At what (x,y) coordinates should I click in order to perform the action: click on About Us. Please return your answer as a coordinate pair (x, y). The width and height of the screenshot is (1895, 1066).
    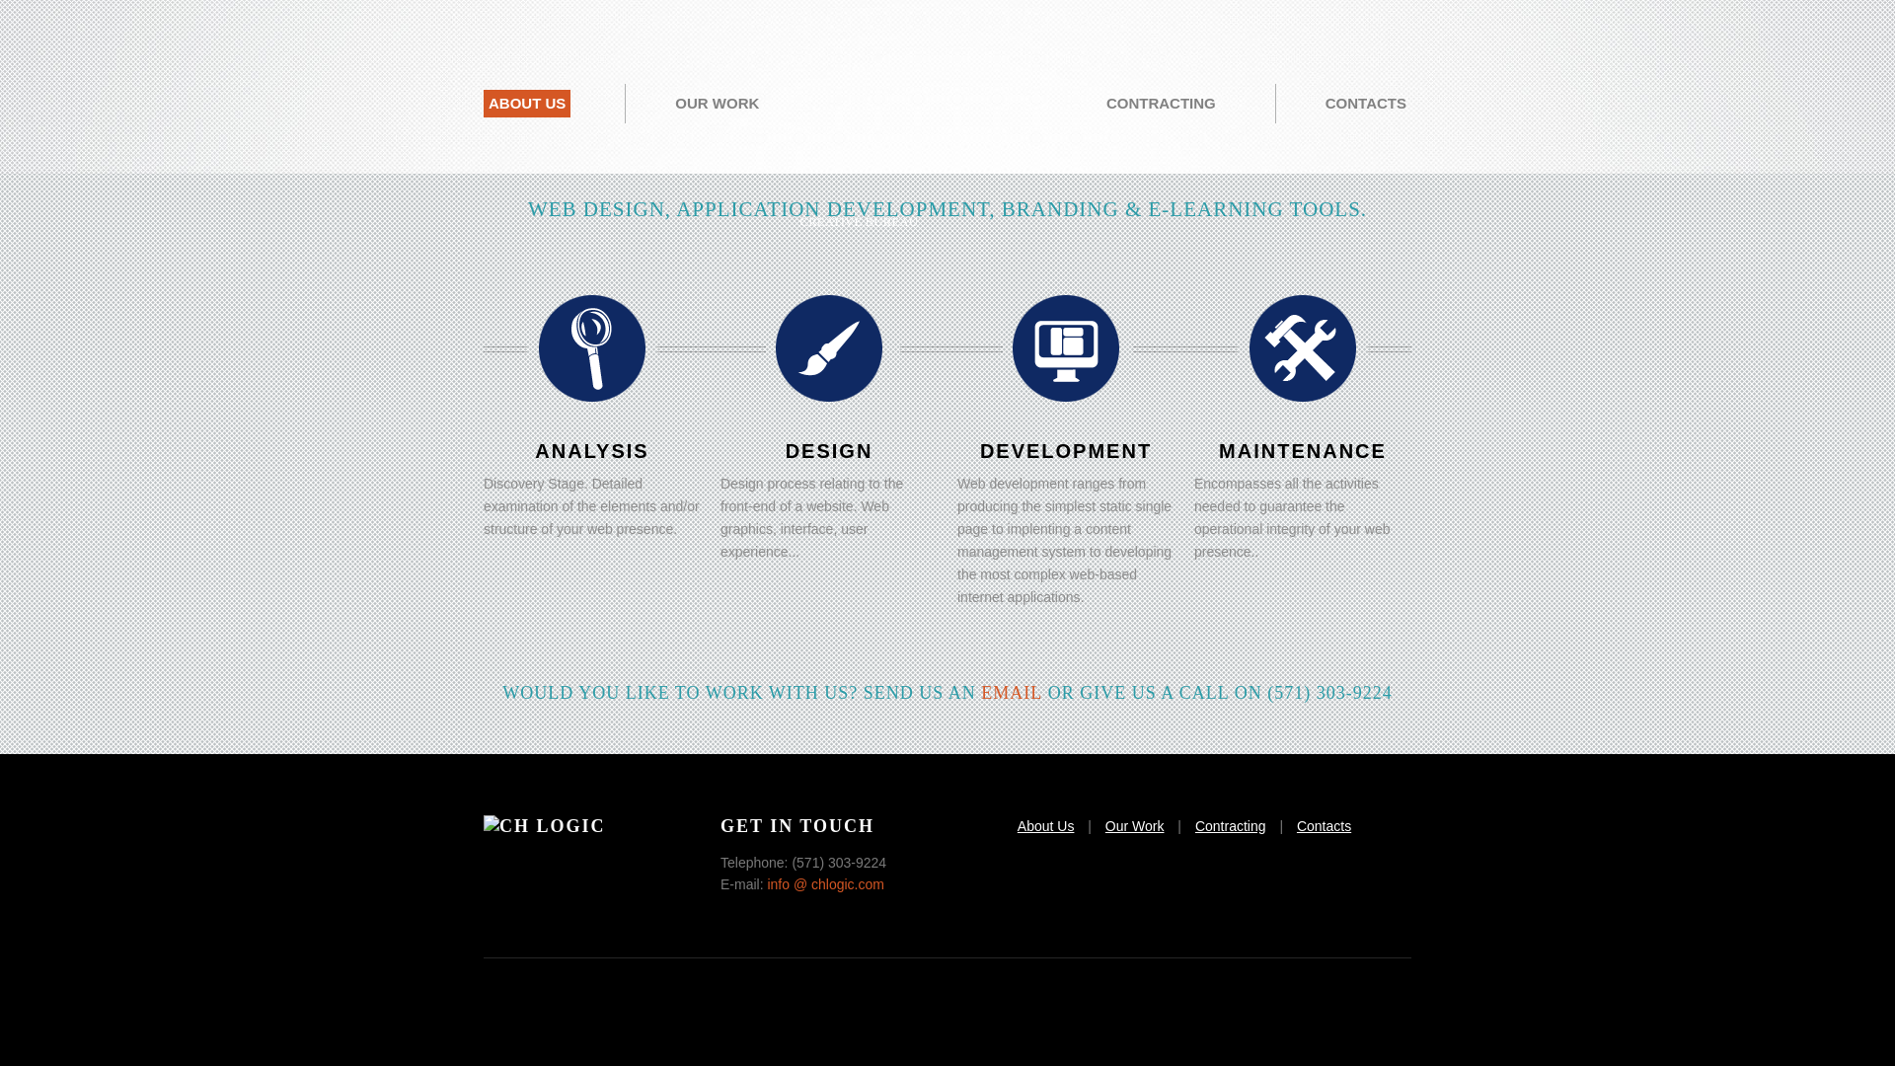
    Looking at the image, I should click on (1046, 825).